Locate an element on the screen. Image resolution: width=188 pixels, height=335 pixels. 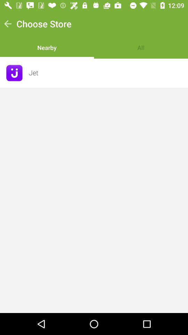
flip to the choose store is located at coordinates (44, 24).